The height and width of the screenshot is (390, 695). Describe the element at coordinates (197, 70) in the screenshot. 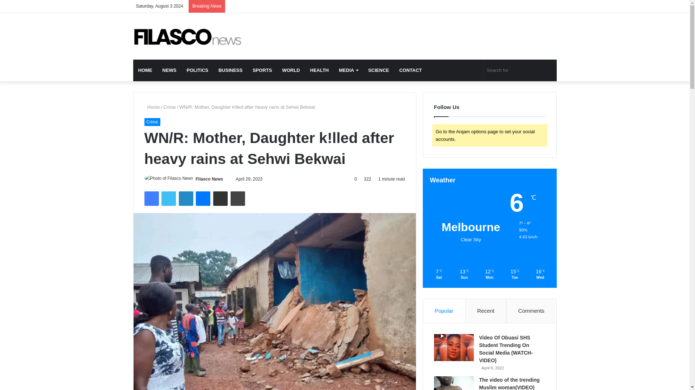

I see `POLITICS` at that location.